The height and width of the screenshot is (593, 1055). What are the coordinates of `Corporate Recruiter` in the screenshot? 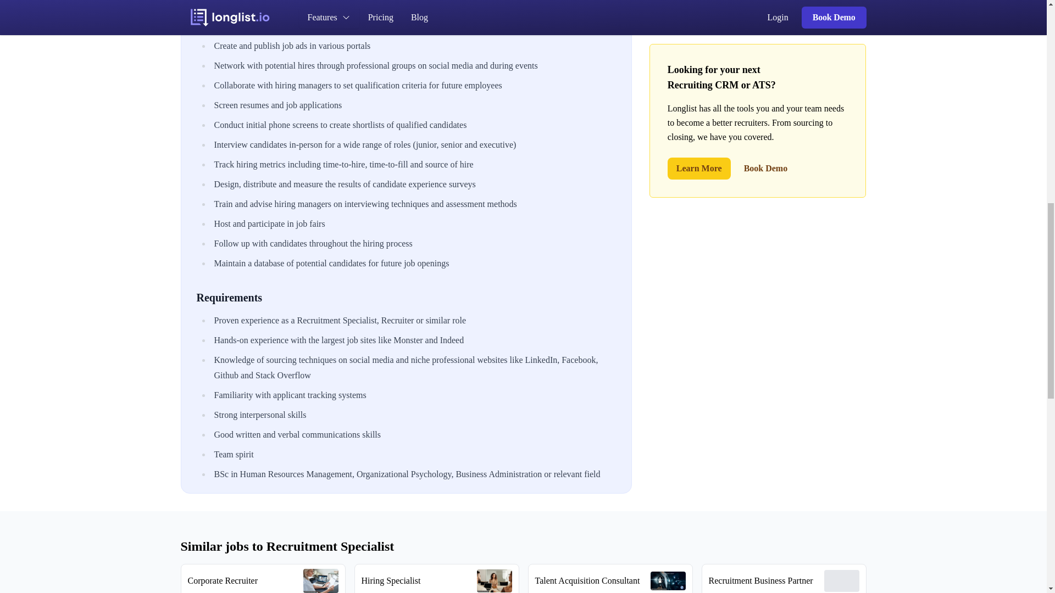 It's located at (263, 579).